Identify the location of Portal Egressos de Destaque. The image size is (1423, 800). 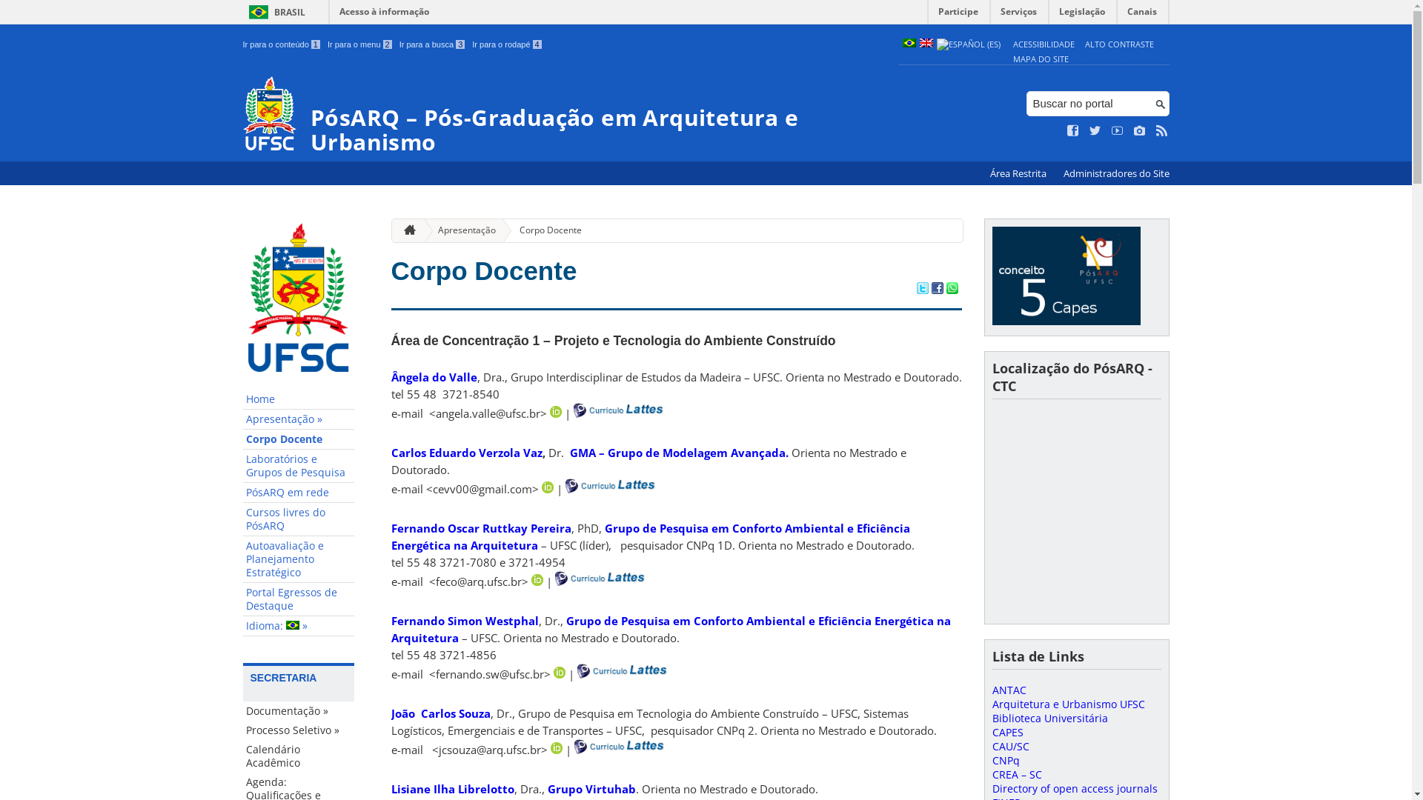
(299, 600).